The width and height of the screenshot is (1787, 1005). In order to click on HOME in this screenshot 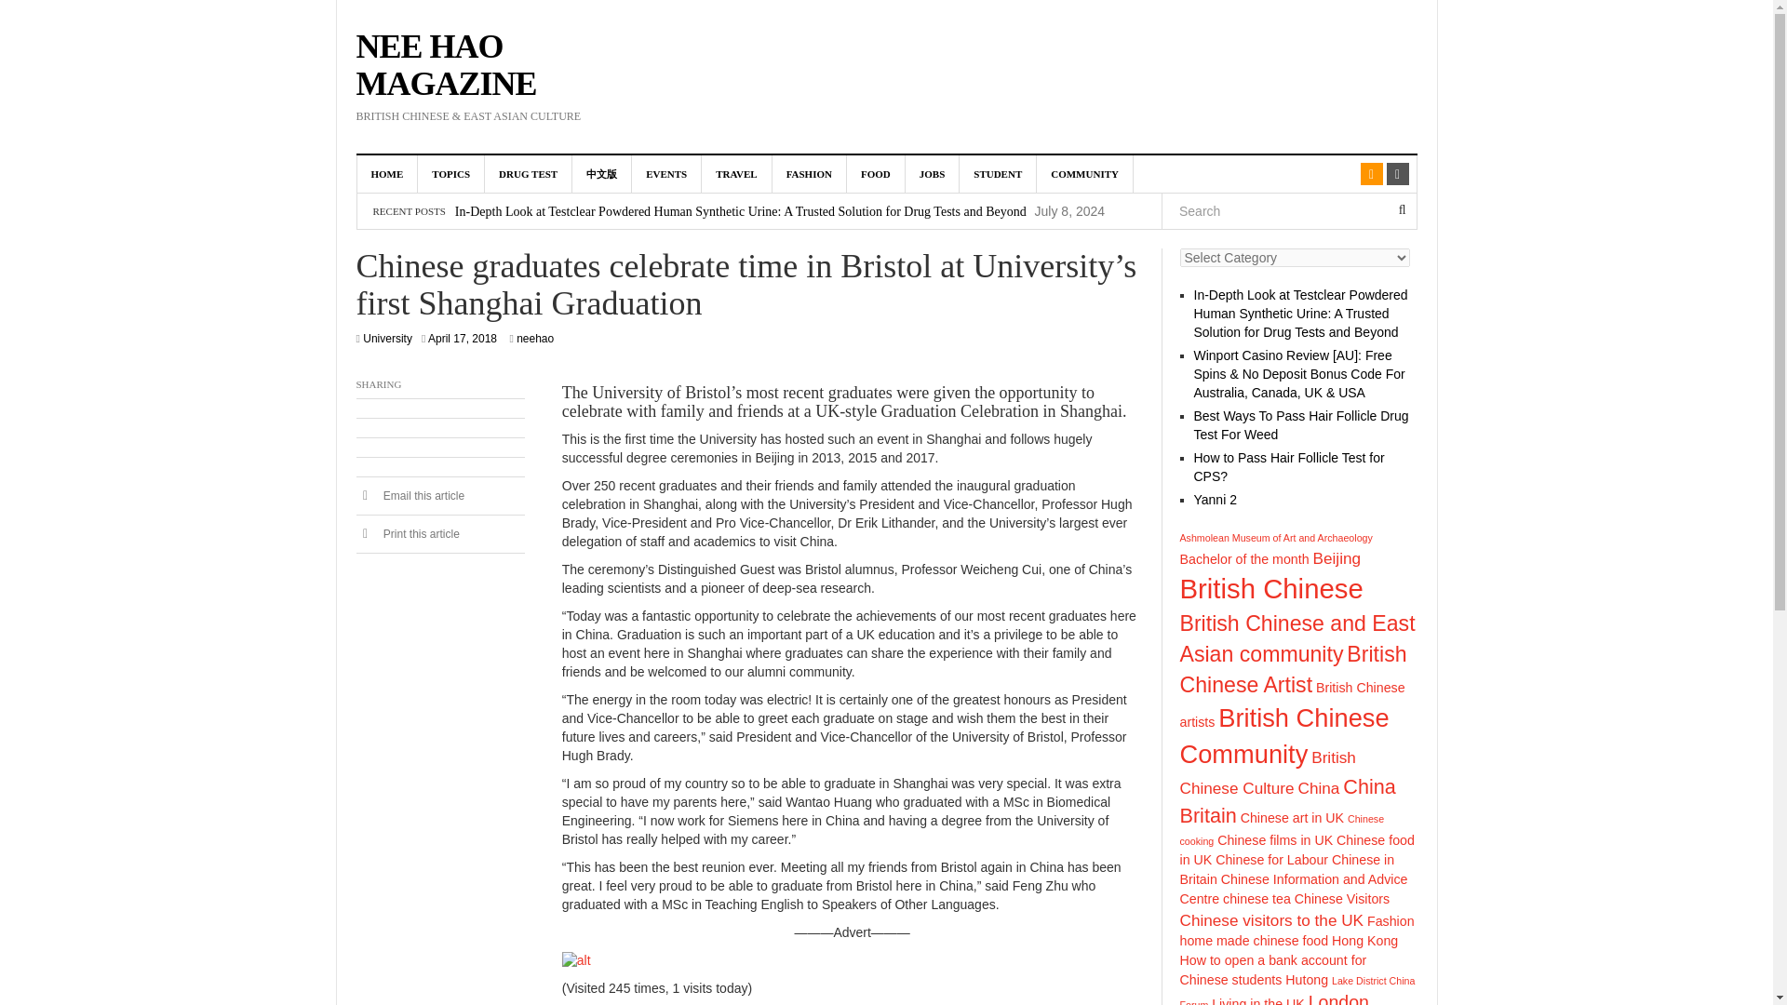, I will do `click(387, 174)`.